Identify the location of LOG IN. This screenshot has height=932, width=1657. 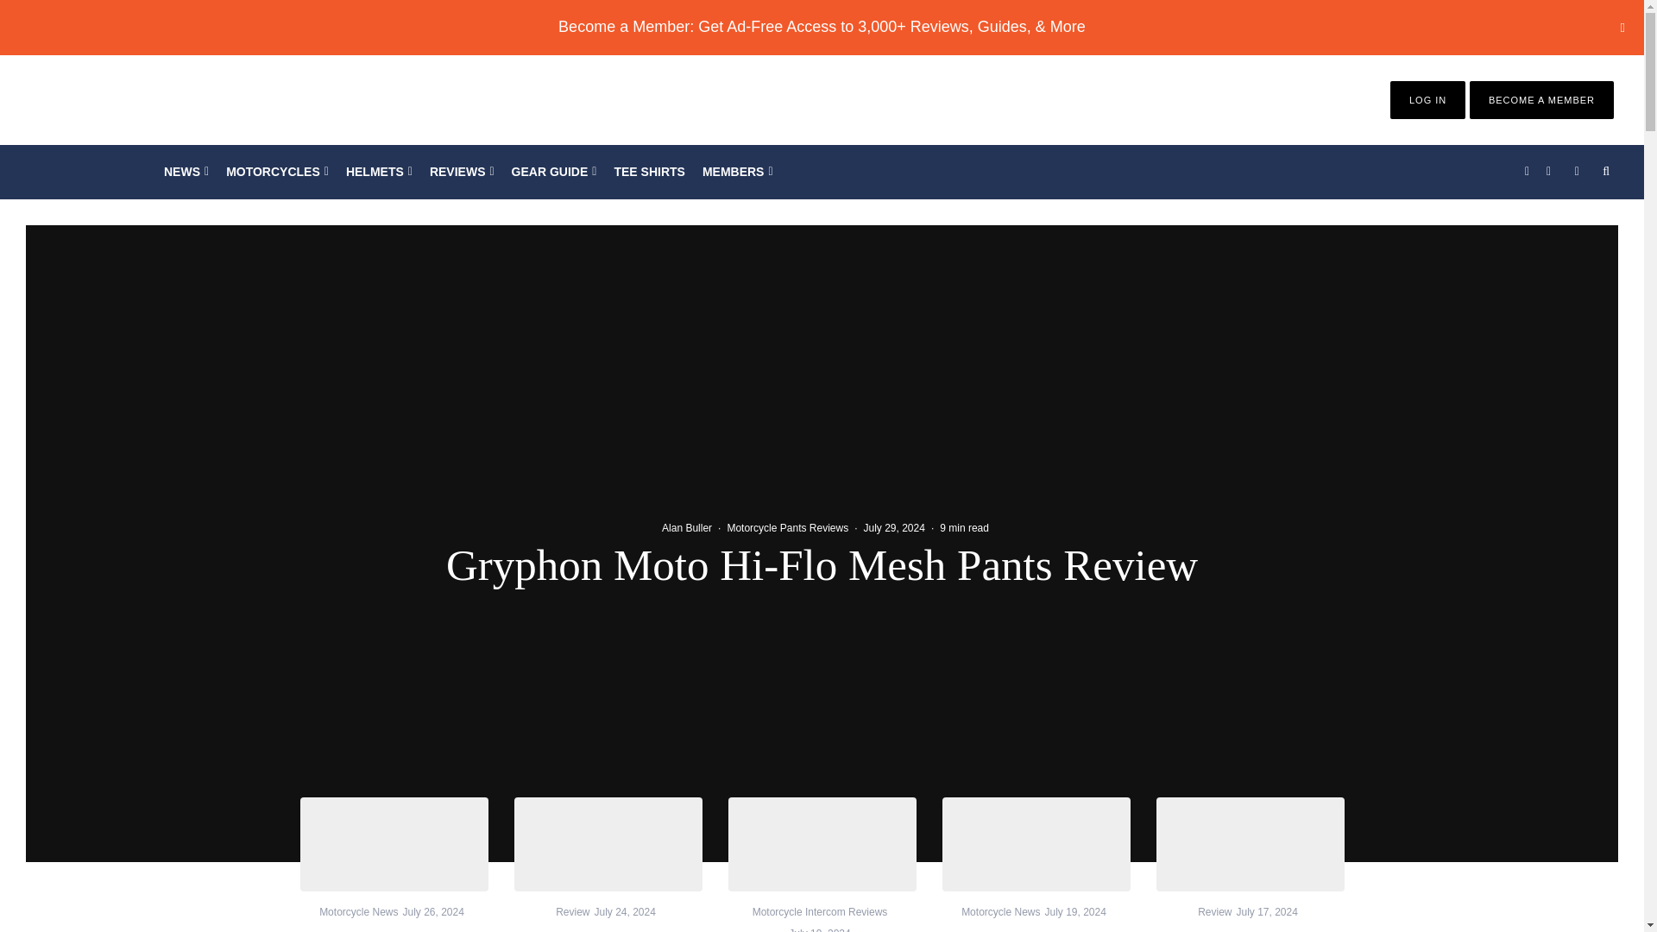
(1427, 100).